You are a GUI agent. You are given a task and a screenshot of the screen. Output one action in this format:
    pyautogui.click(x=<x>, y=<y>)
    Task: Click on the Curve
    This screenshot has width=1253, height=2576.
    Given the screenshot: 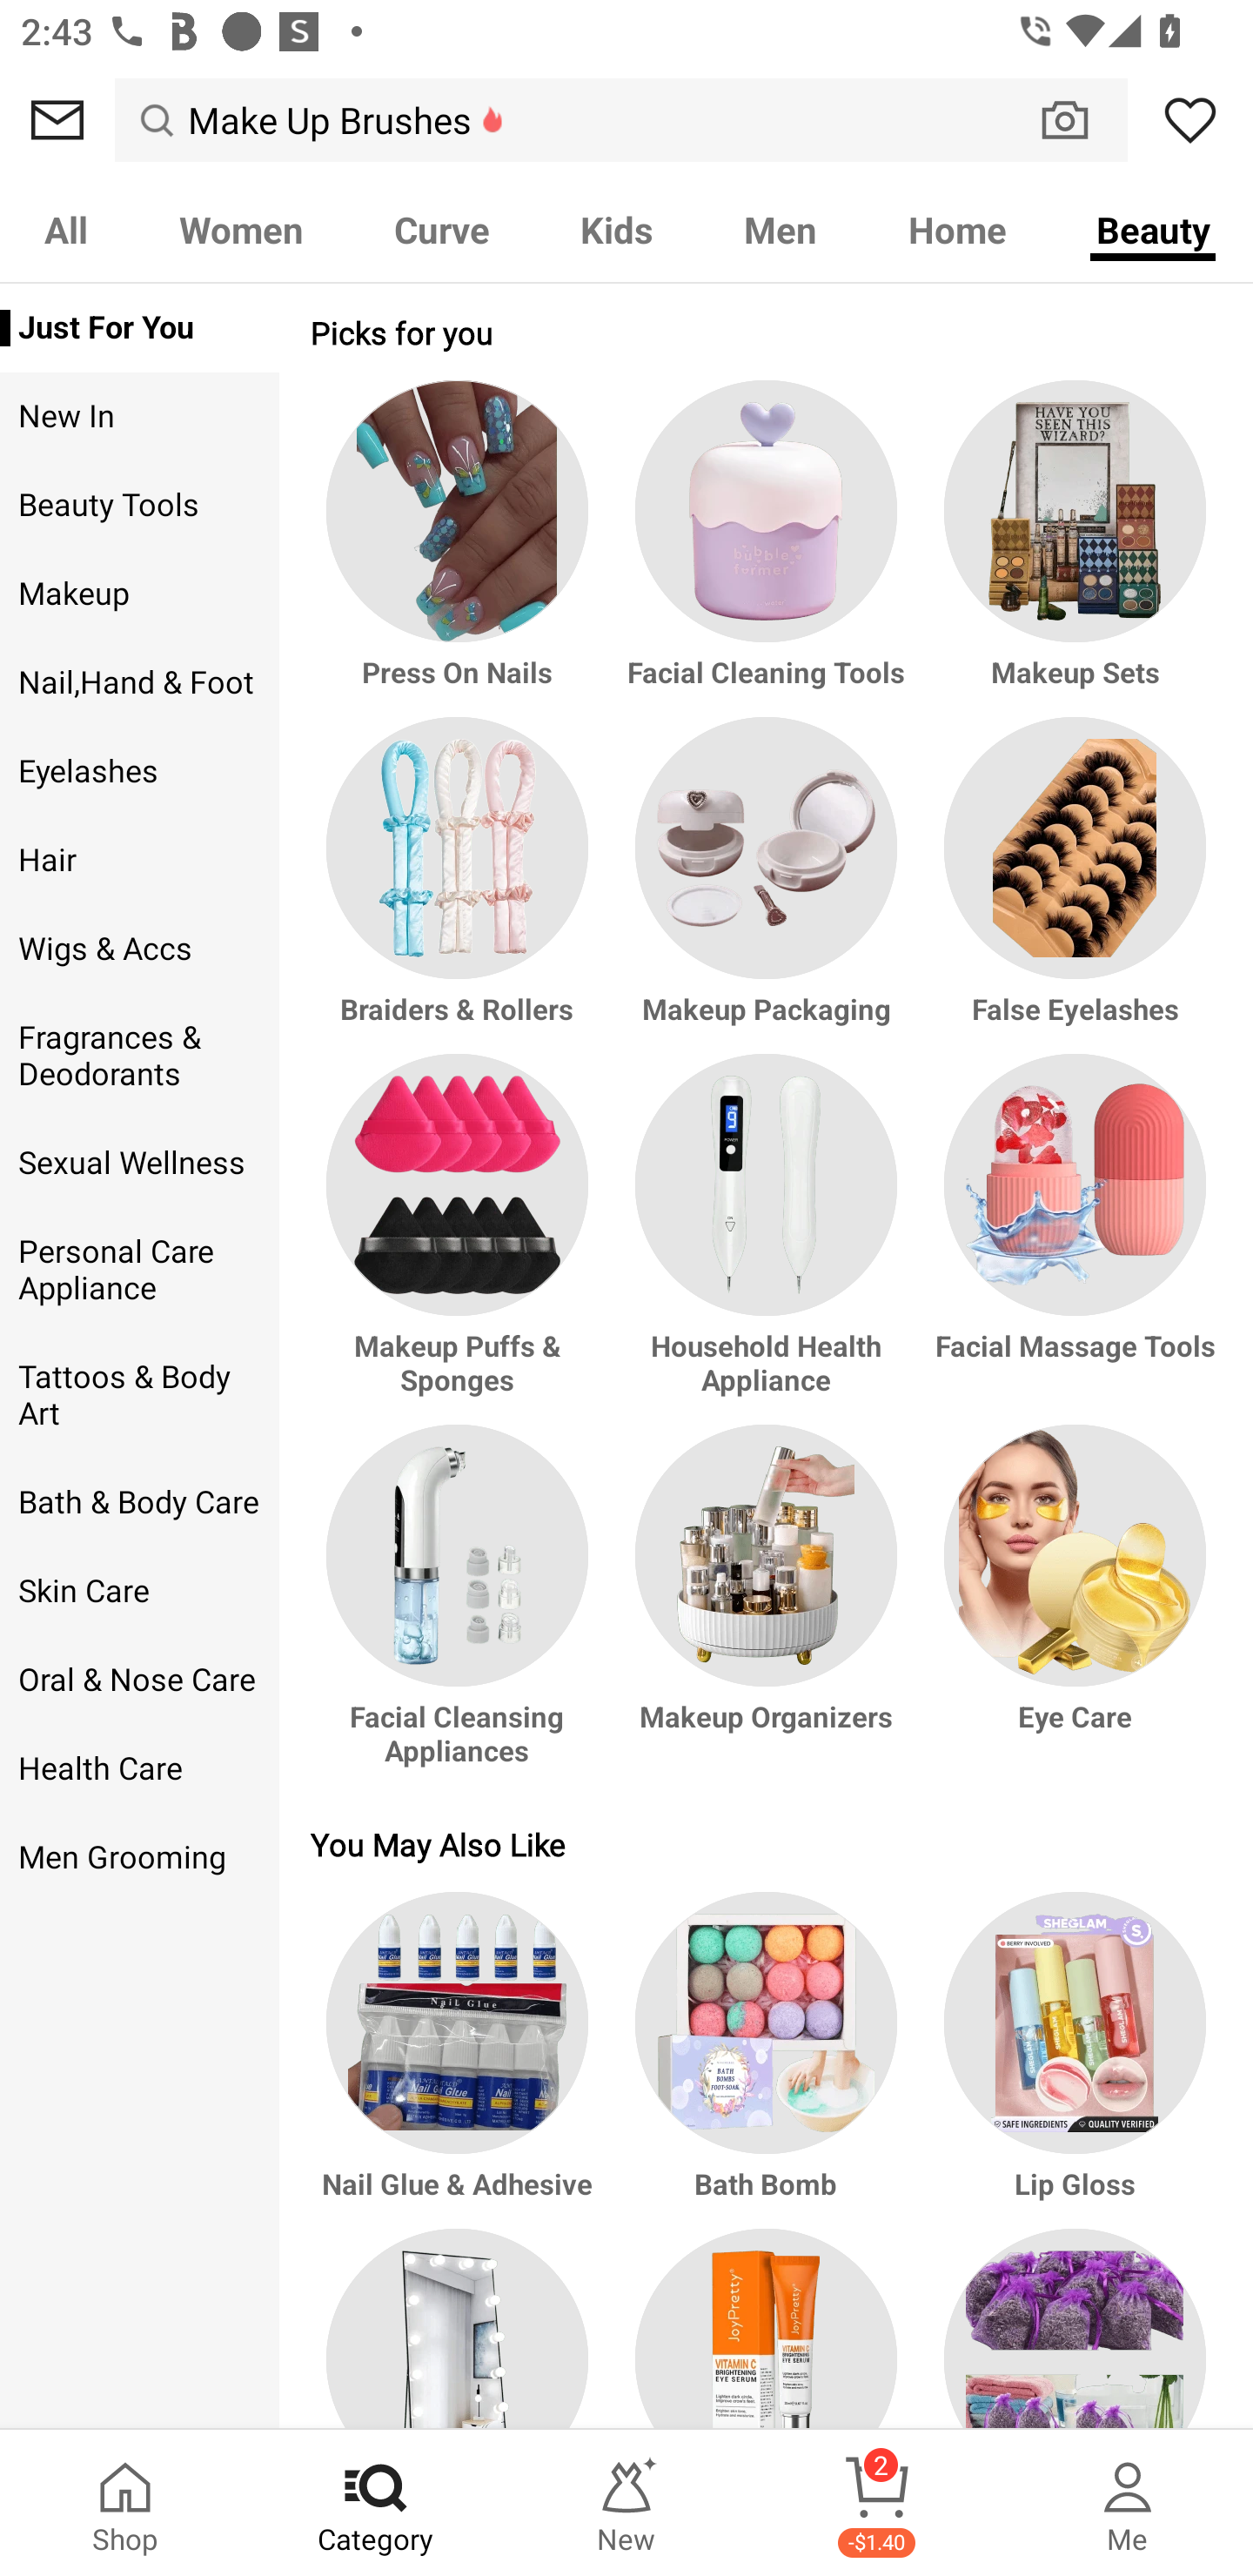 What is the action you would take?
    pyautogui.click(x=442, y=229)
    